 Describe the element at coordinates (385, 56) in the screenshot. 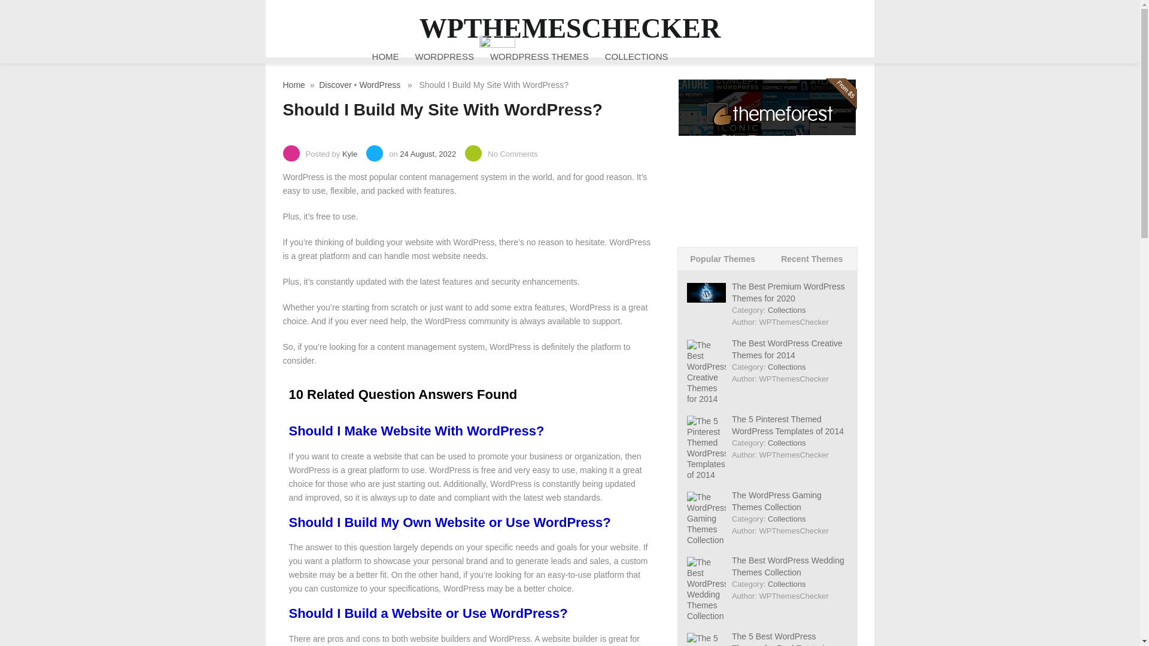

I see `HOME` at that location.